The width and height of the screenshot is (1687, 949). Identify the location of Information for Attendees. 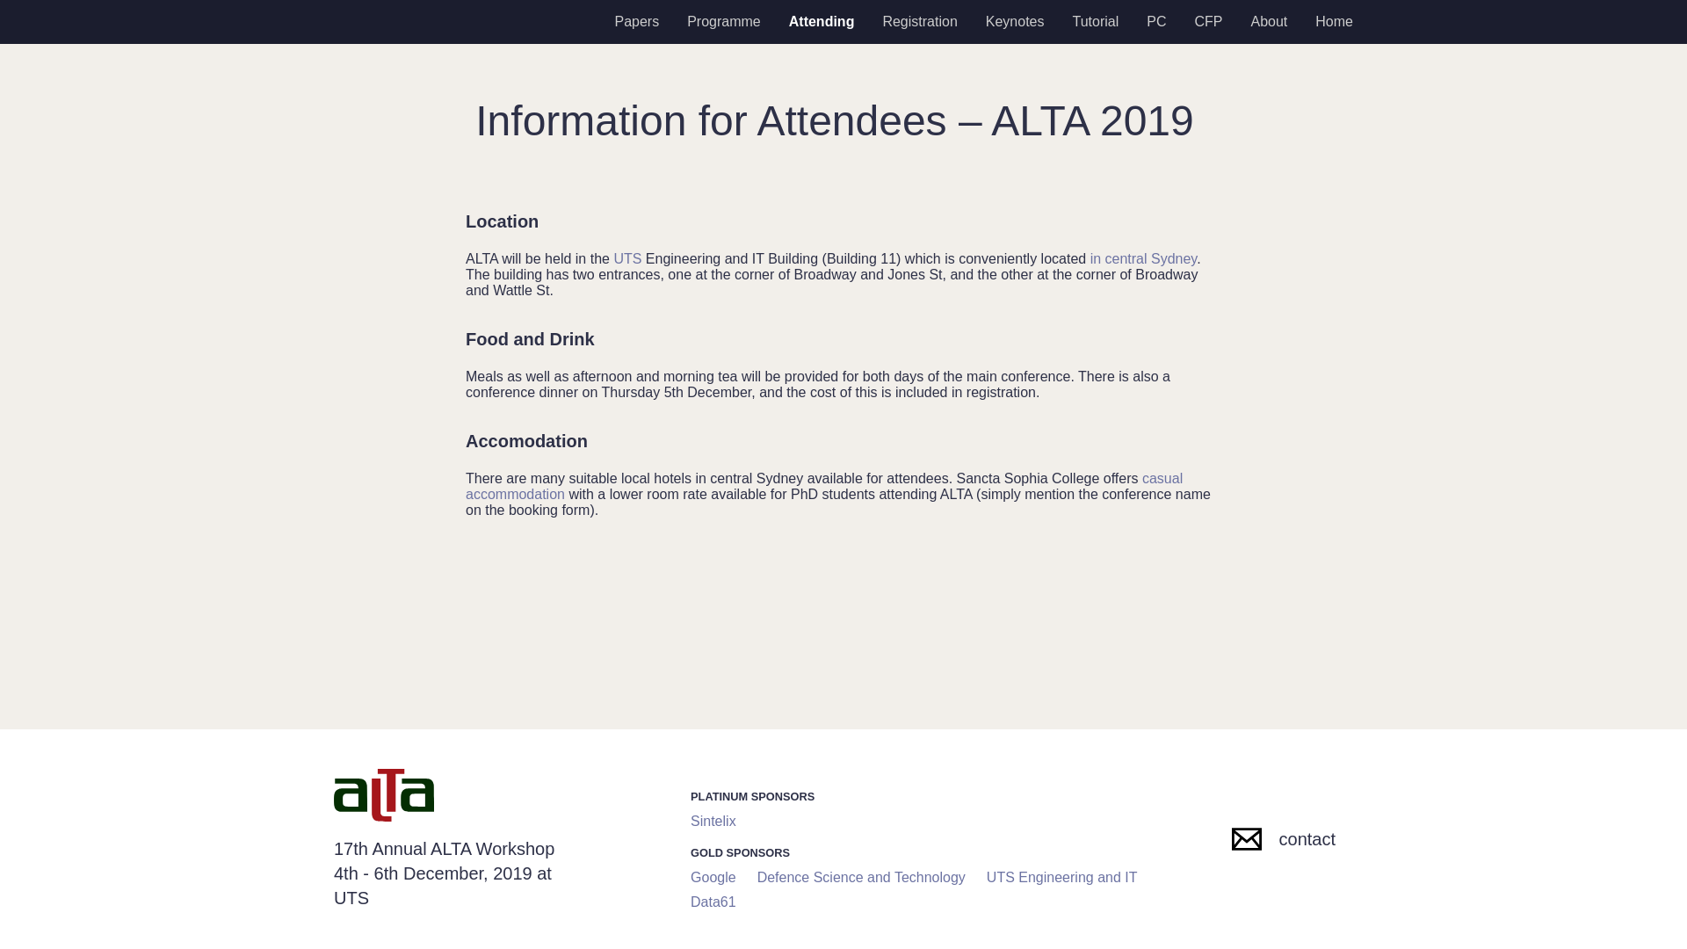
(821, 21).